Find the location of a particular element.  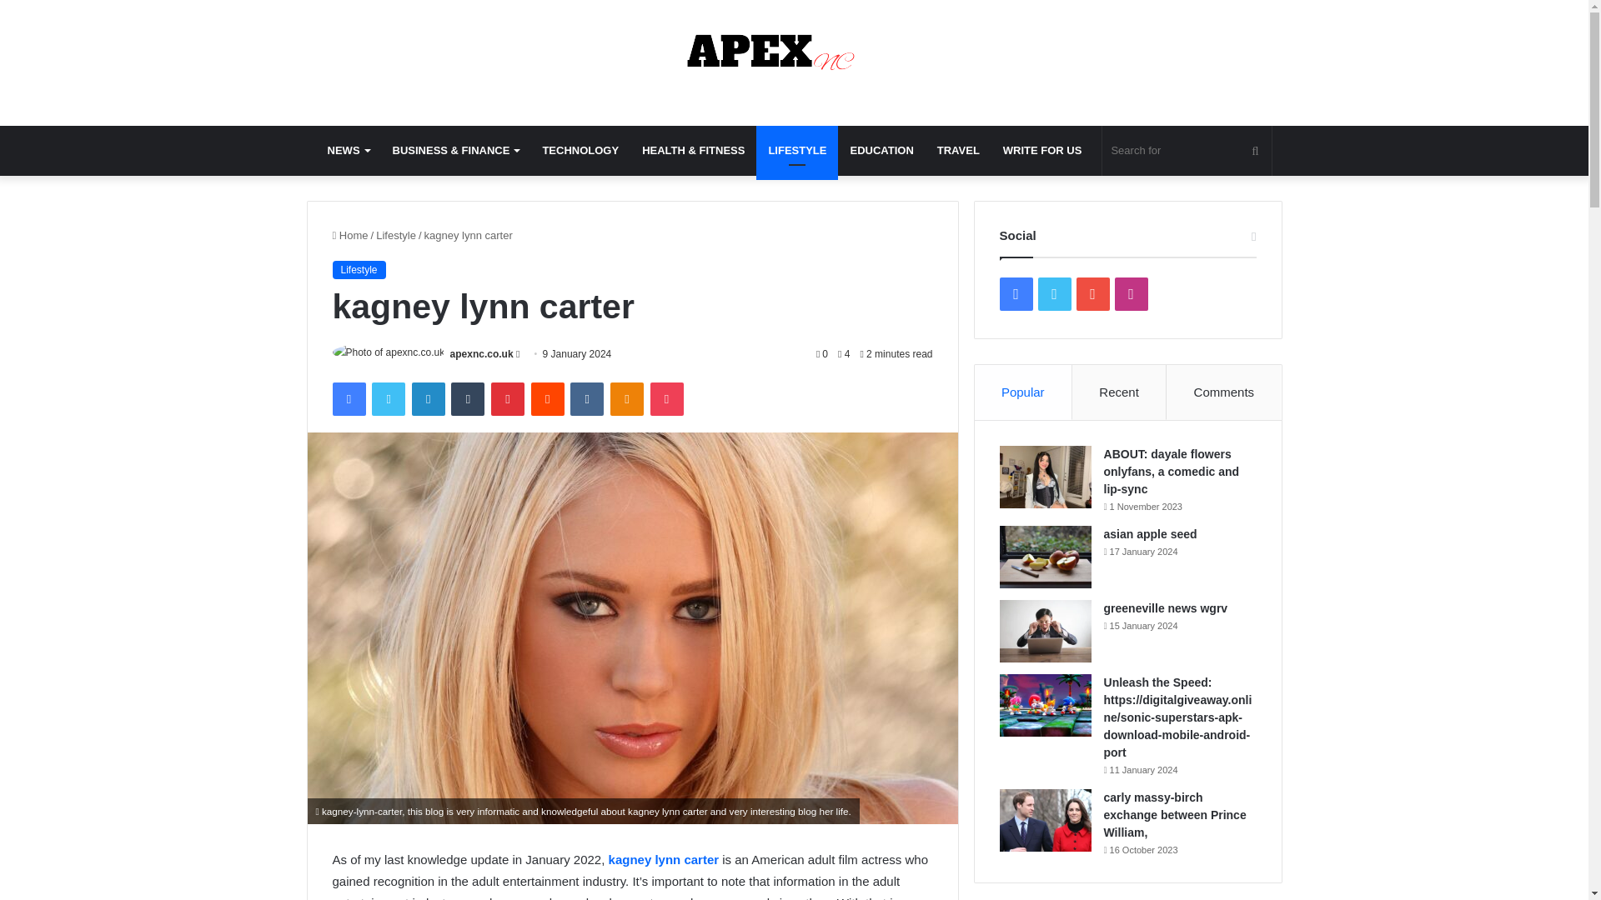

Home is located at coordinates (349, 235).